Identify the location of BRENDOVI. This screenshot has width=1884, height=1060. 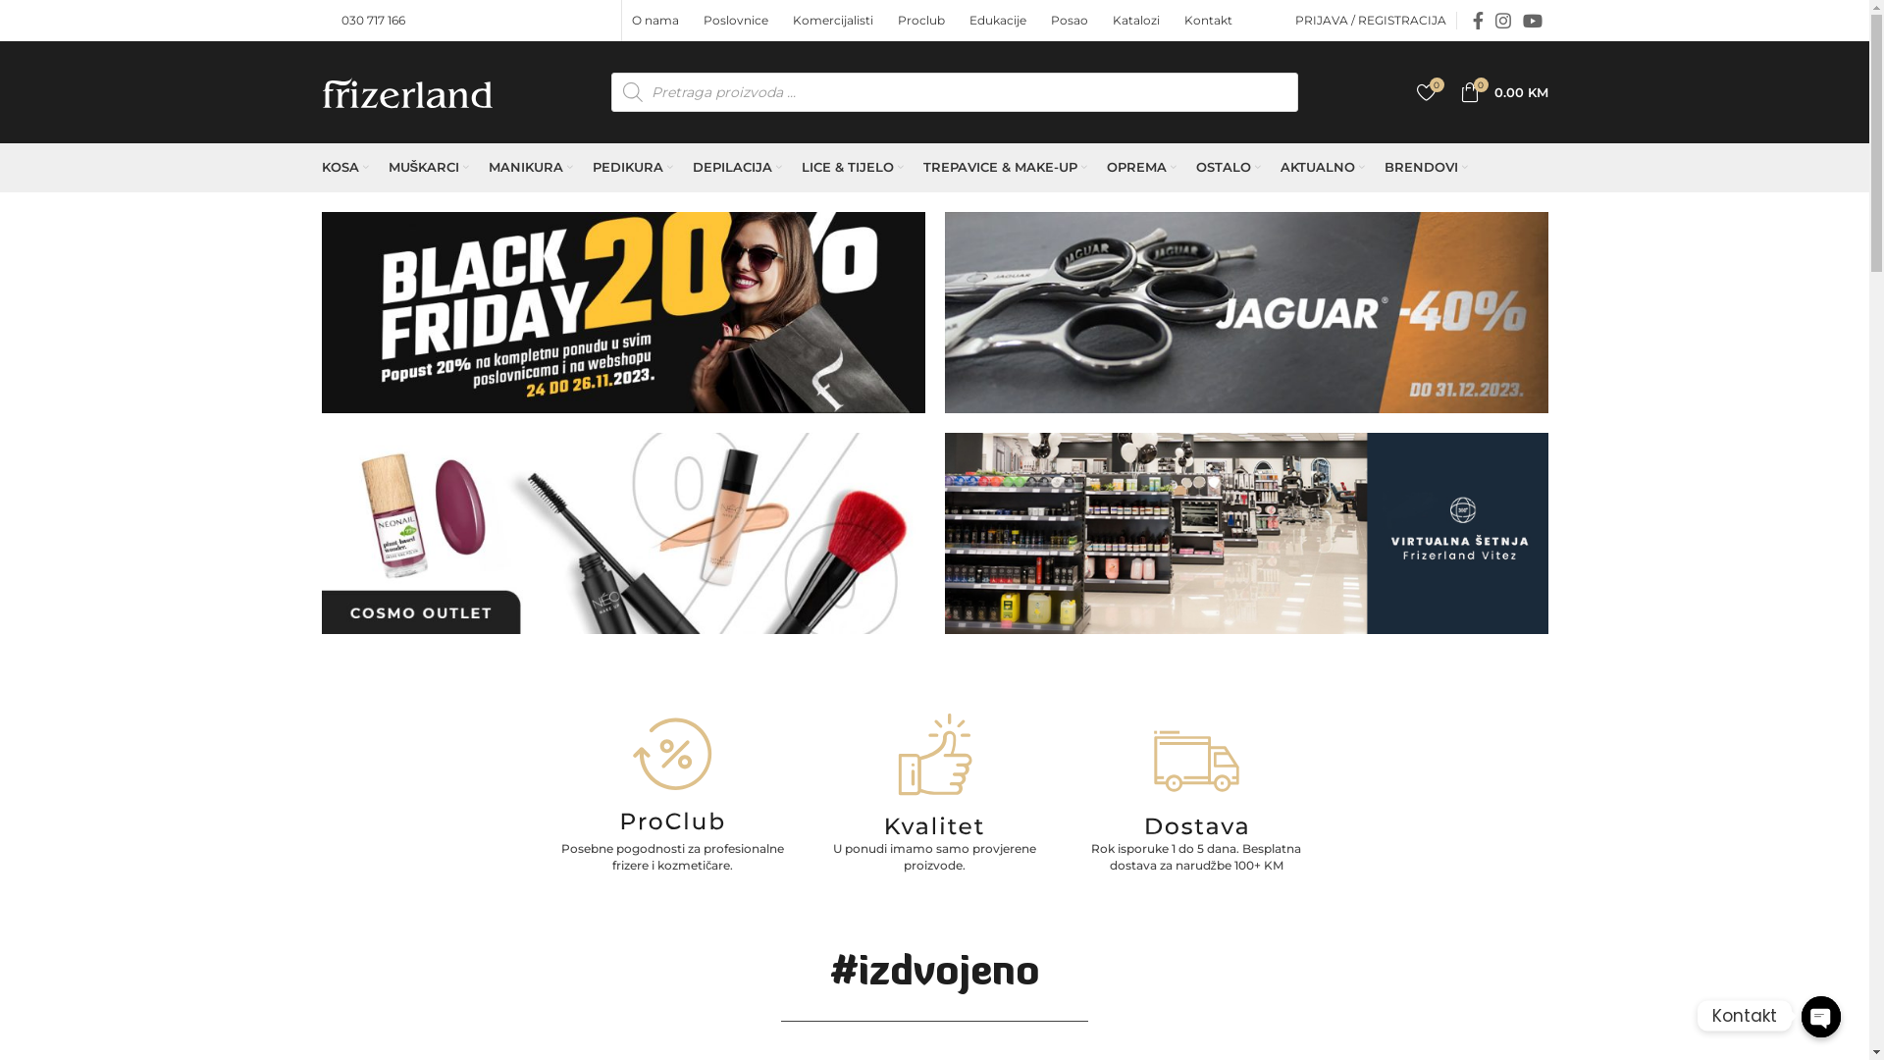
(1427, 168).